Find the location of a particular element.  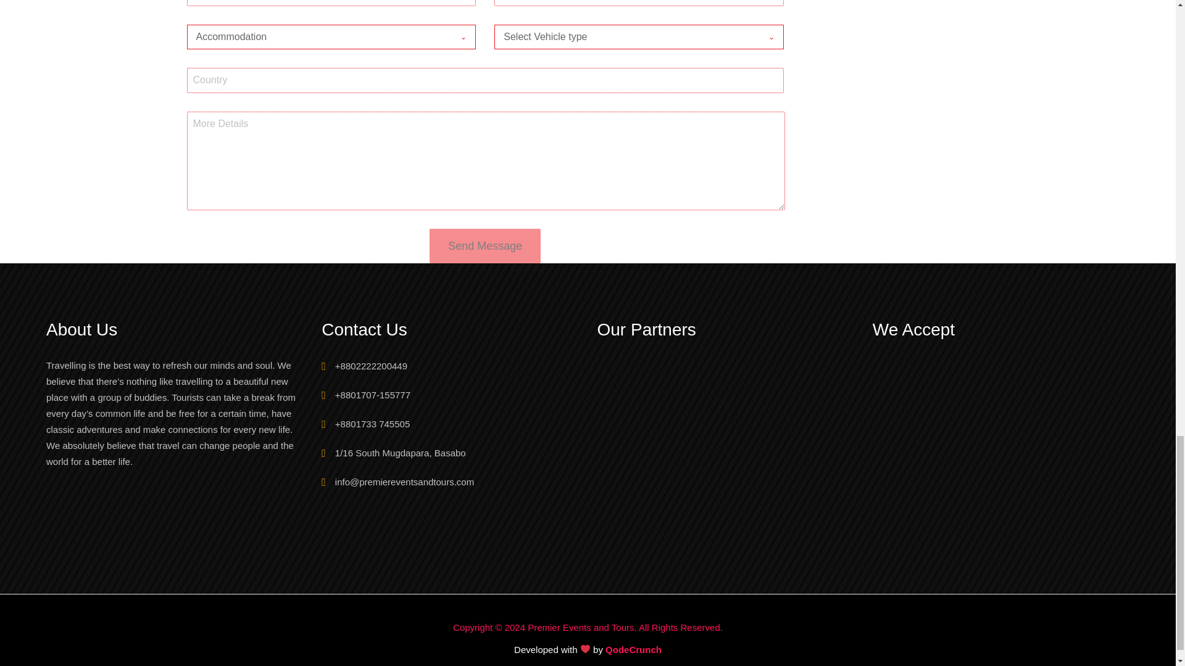

Accommodation is located at coordinates (320, 37).